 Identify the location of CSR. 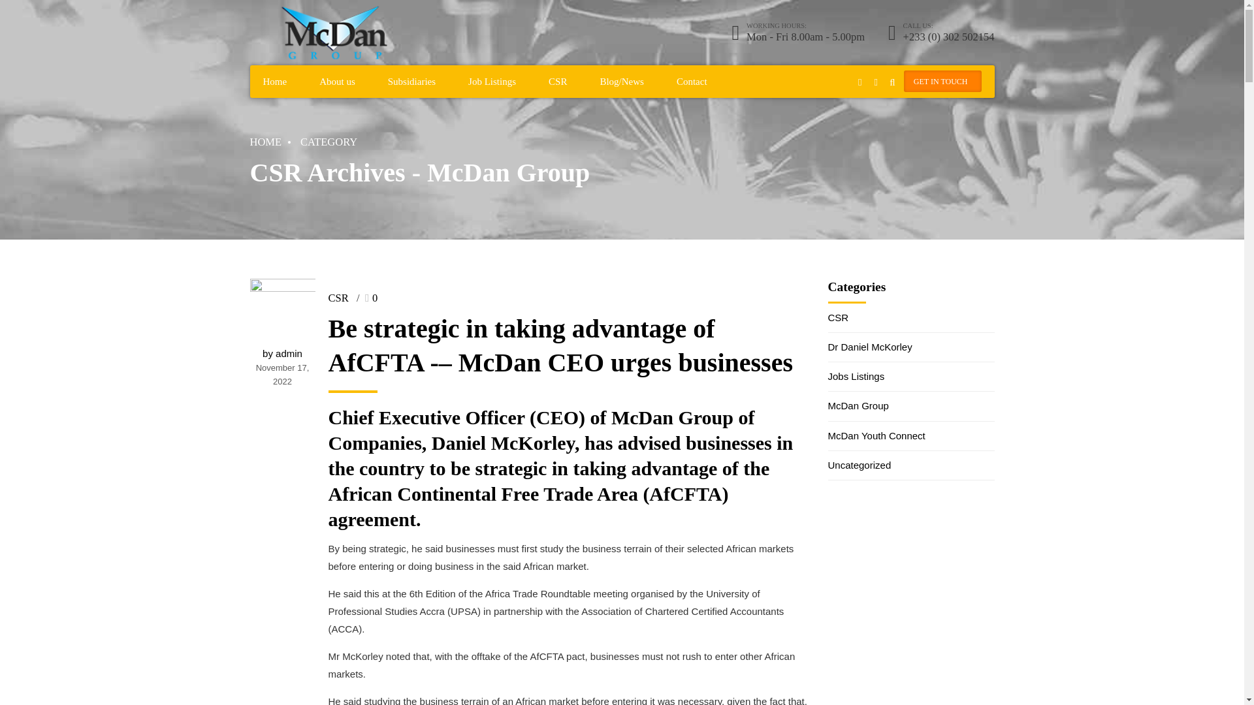
(338, 298).